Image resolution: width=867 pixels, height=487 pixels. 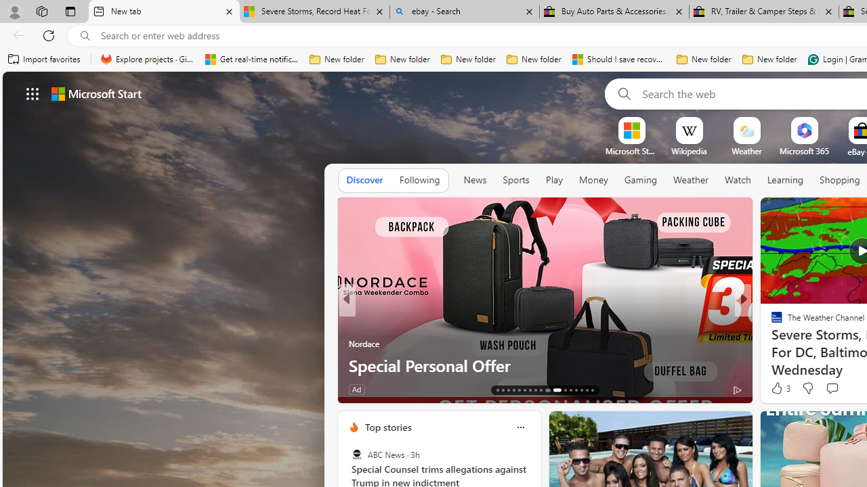 I want to click on Play, so click(x=554, y=180).